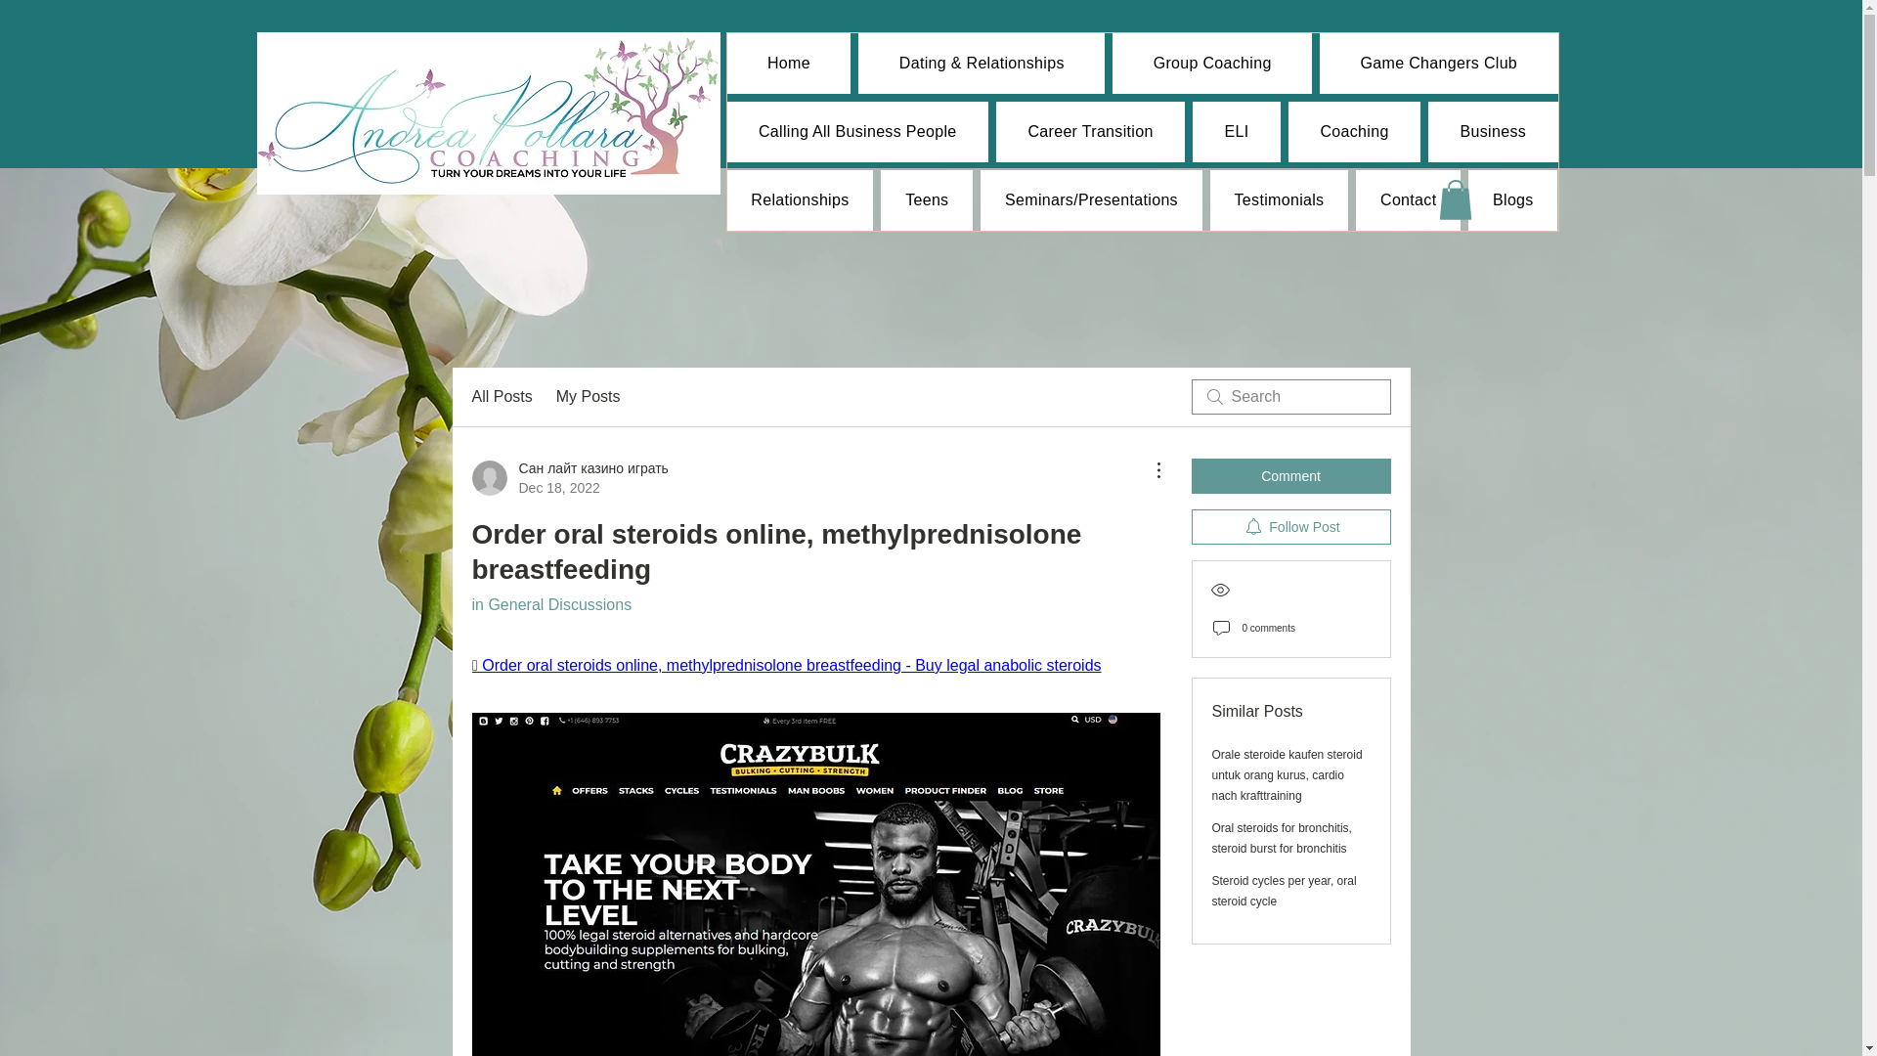 This screenshot has height=1056, width=1877. What do you see at coordinates (858, 131) in the screenshot?
I see `Calling All Business People` at bounding box center [858, 131].